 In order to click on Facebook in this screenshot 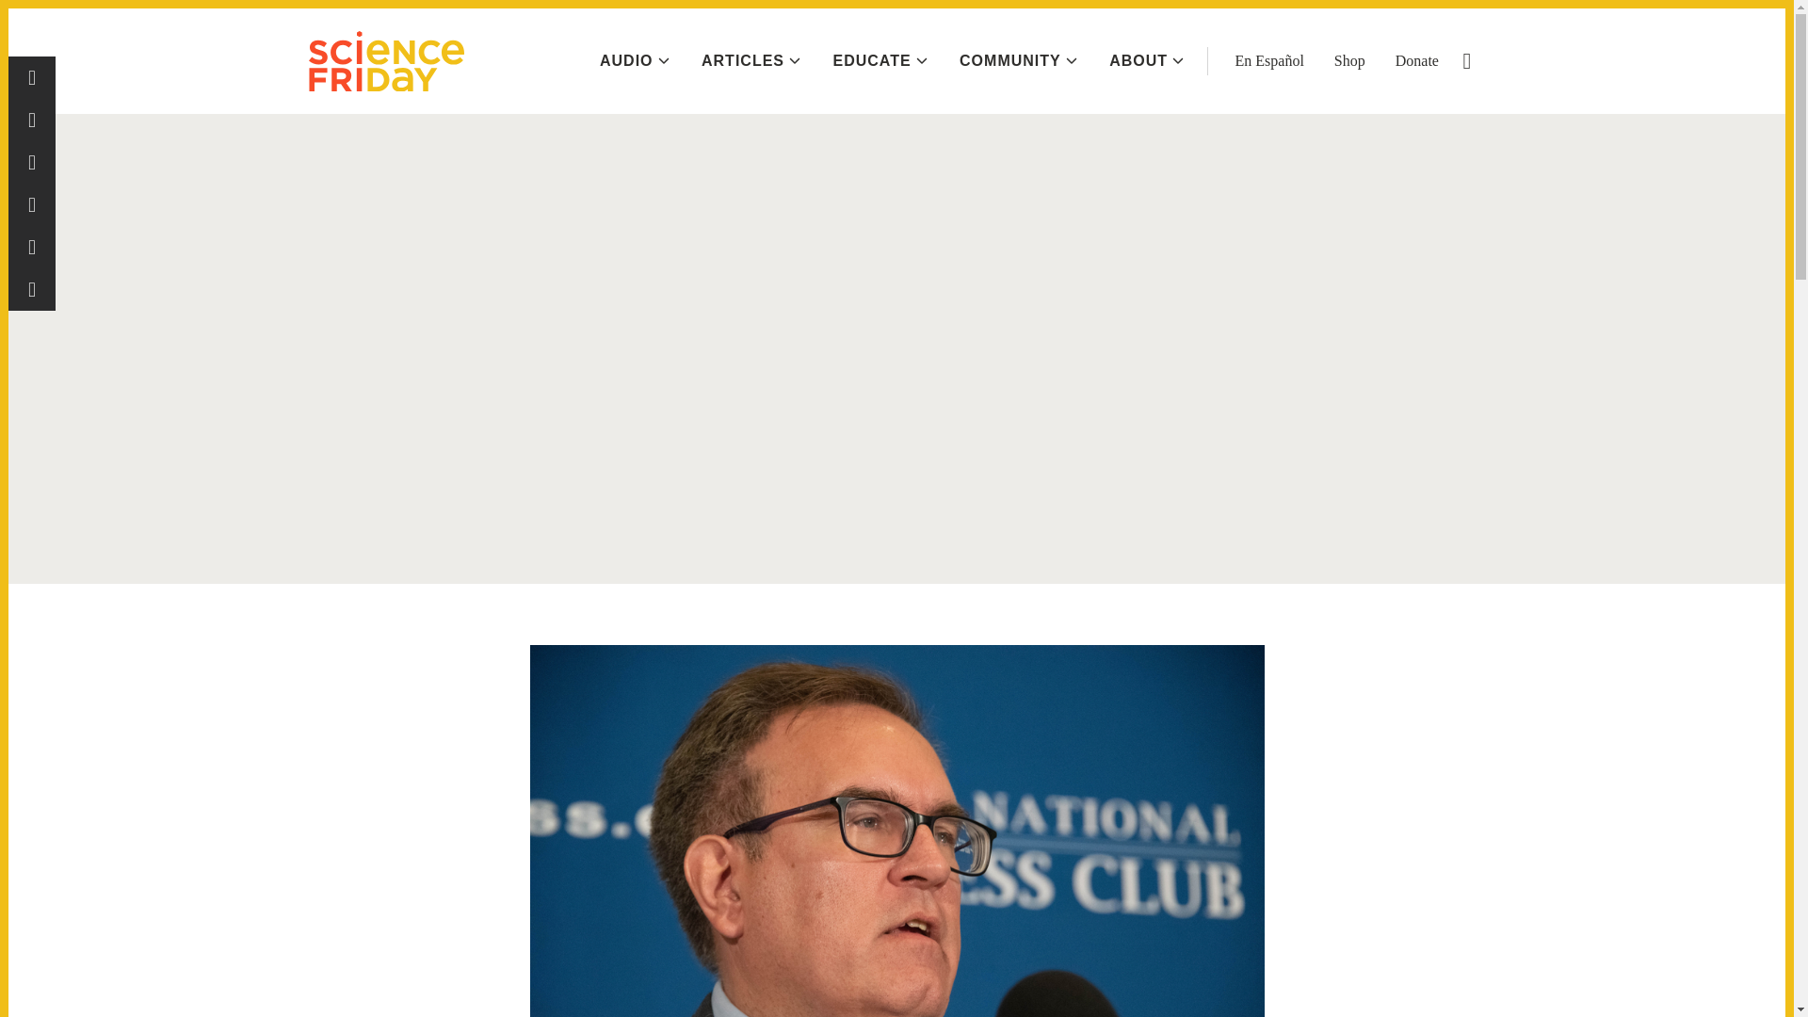, I will do `click(32, 77)`.